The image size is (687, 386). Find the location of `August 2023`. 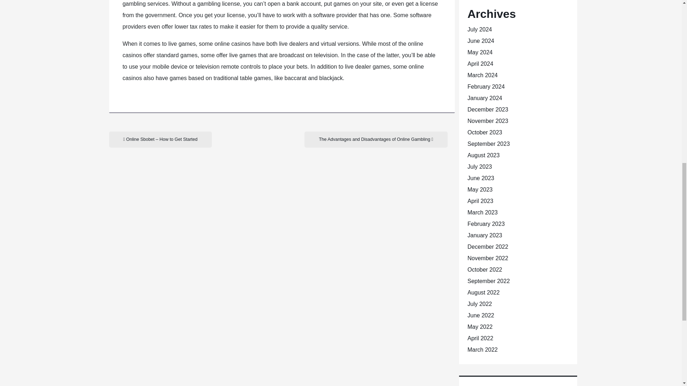

August 2023 is located at coordinates (483, 155).